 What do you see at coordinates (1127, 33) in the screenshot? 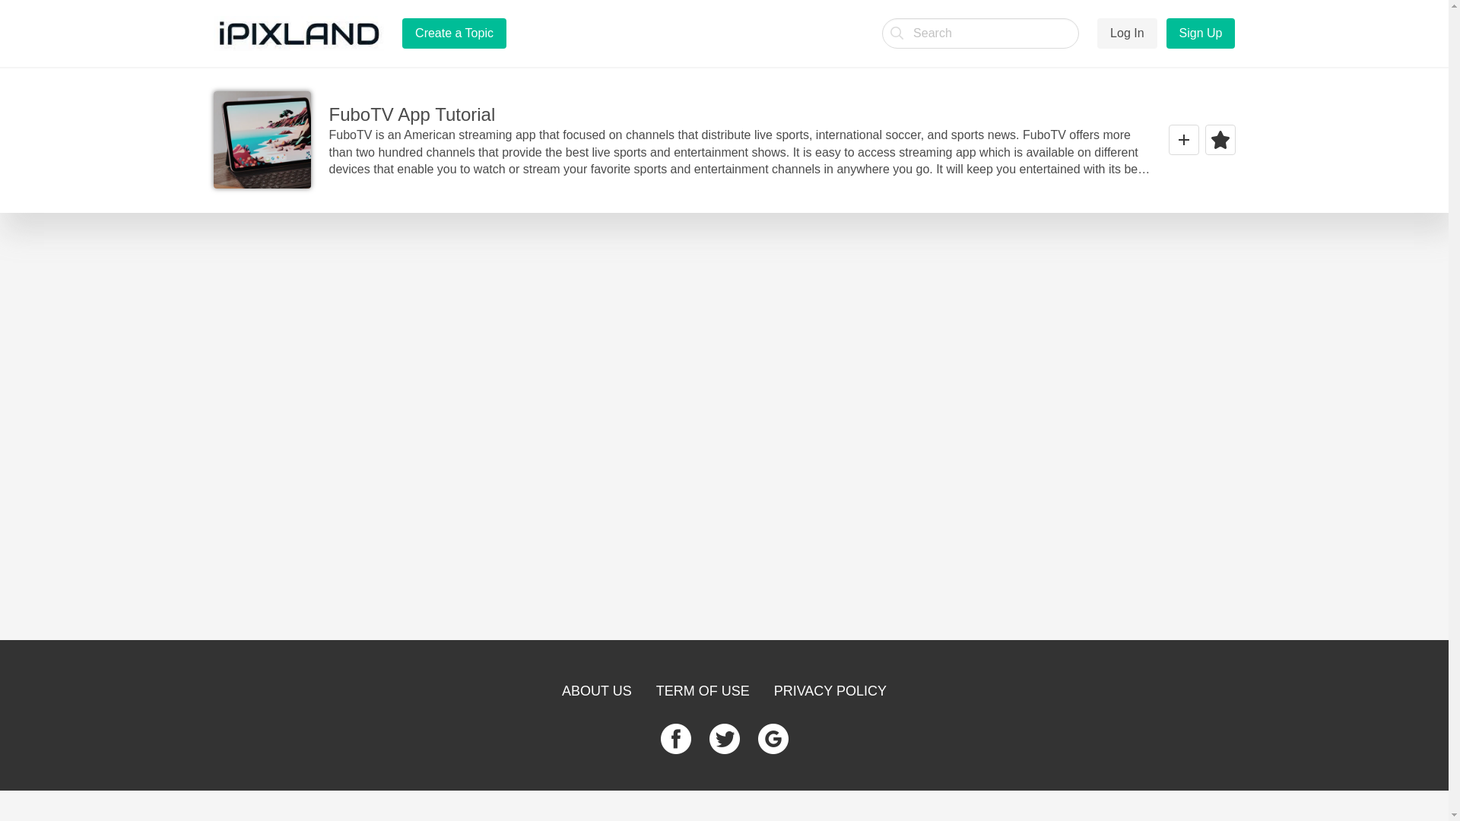
I see `Log In` at bounding box center [1127, 33].